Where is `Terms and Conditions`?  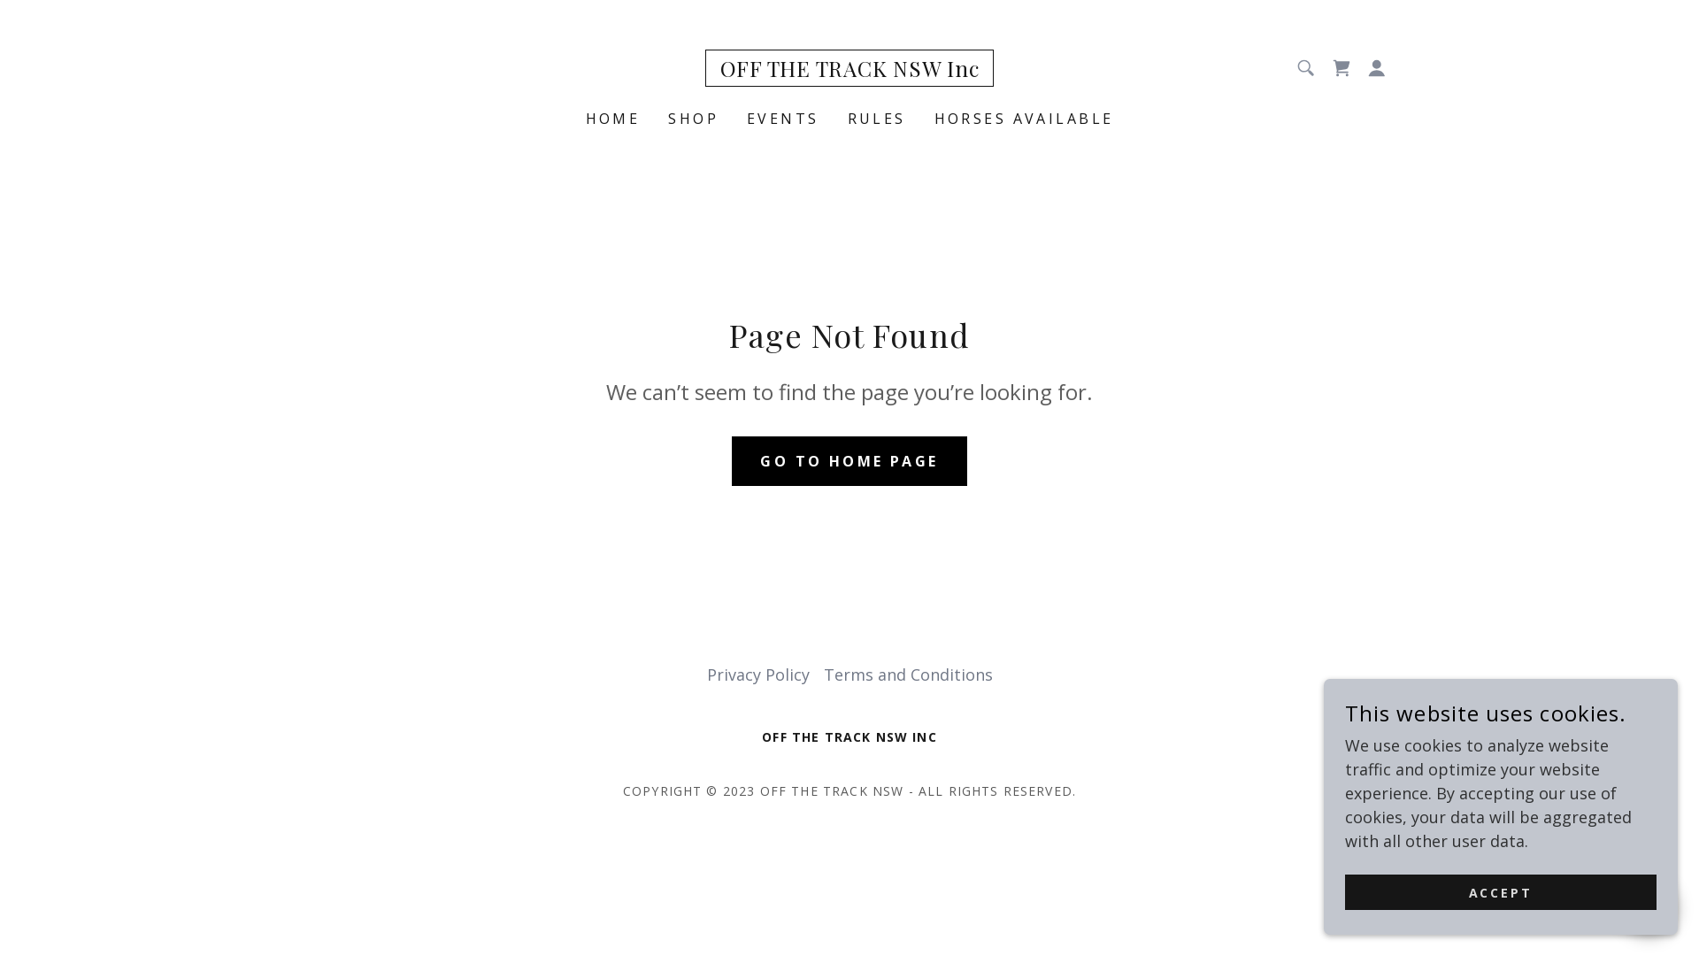 Terms and Conditions is located at coordinates (908, 675).